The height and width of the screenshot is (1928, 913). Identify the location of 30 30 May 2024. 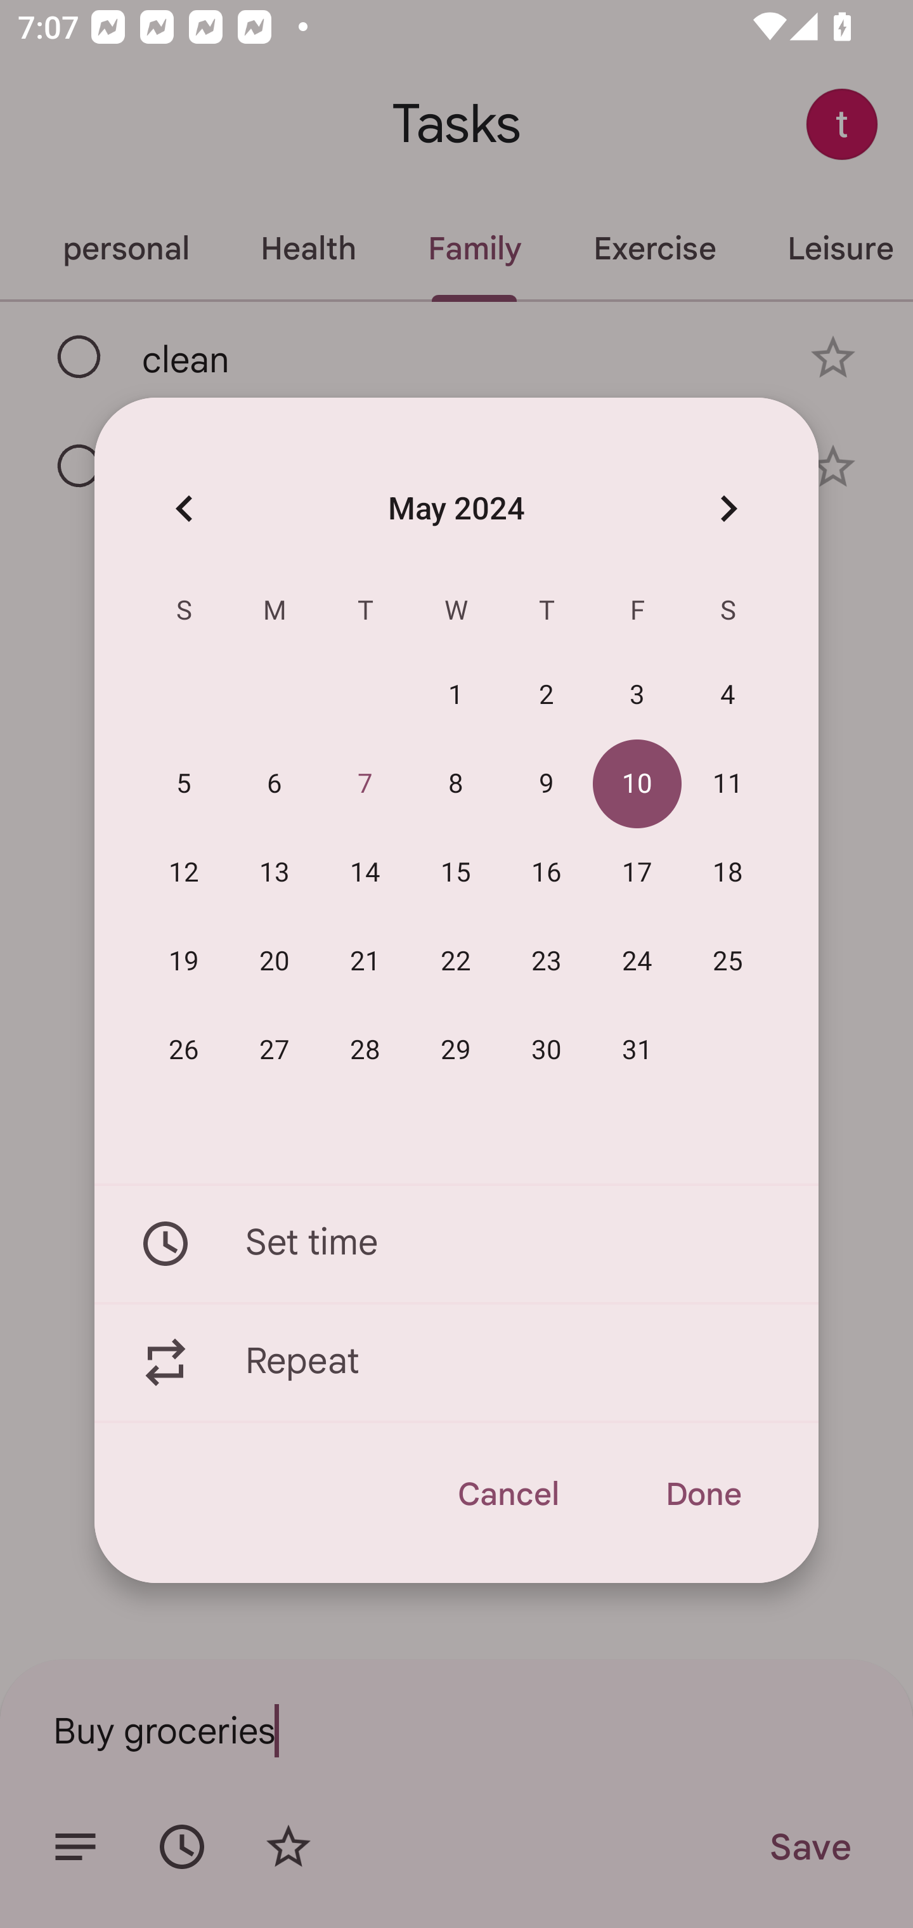
(547, 1050).